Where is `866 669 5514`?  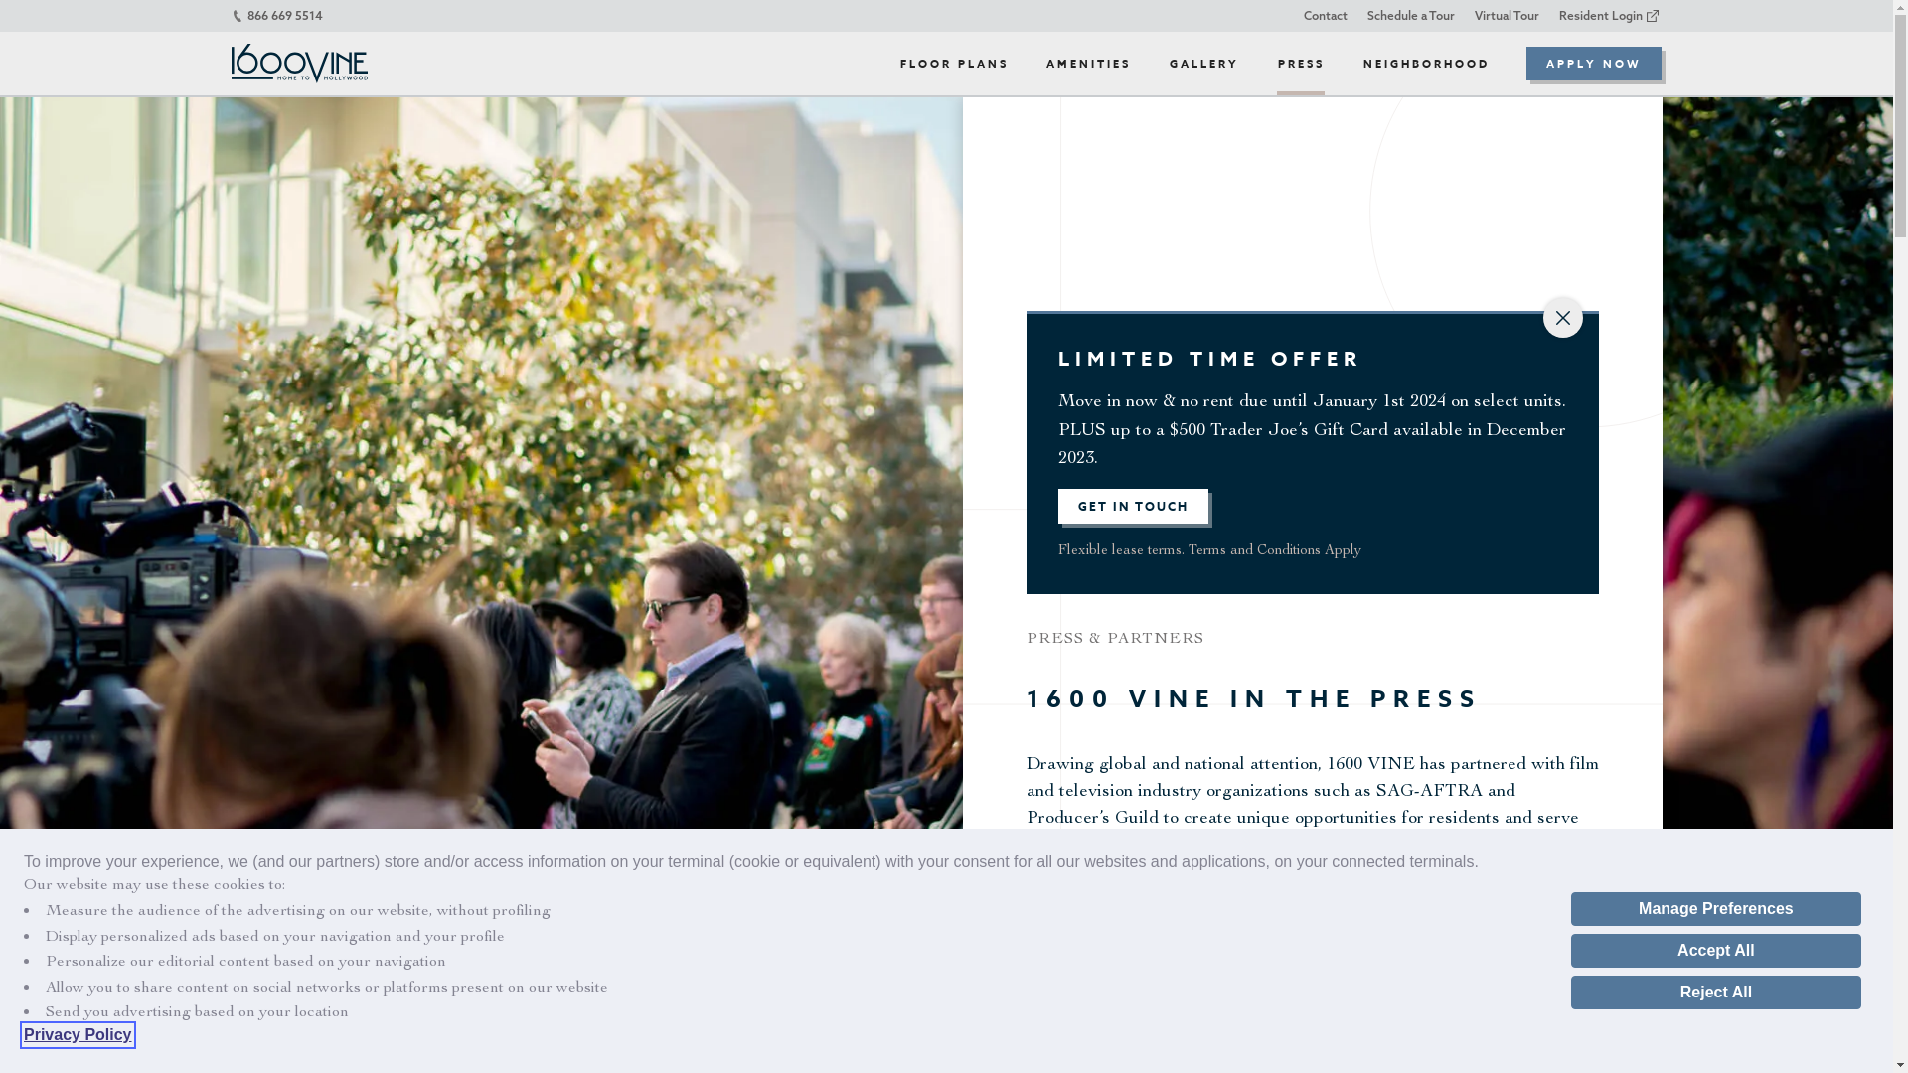
866 669 5514 is located at coordinates (276, 16).